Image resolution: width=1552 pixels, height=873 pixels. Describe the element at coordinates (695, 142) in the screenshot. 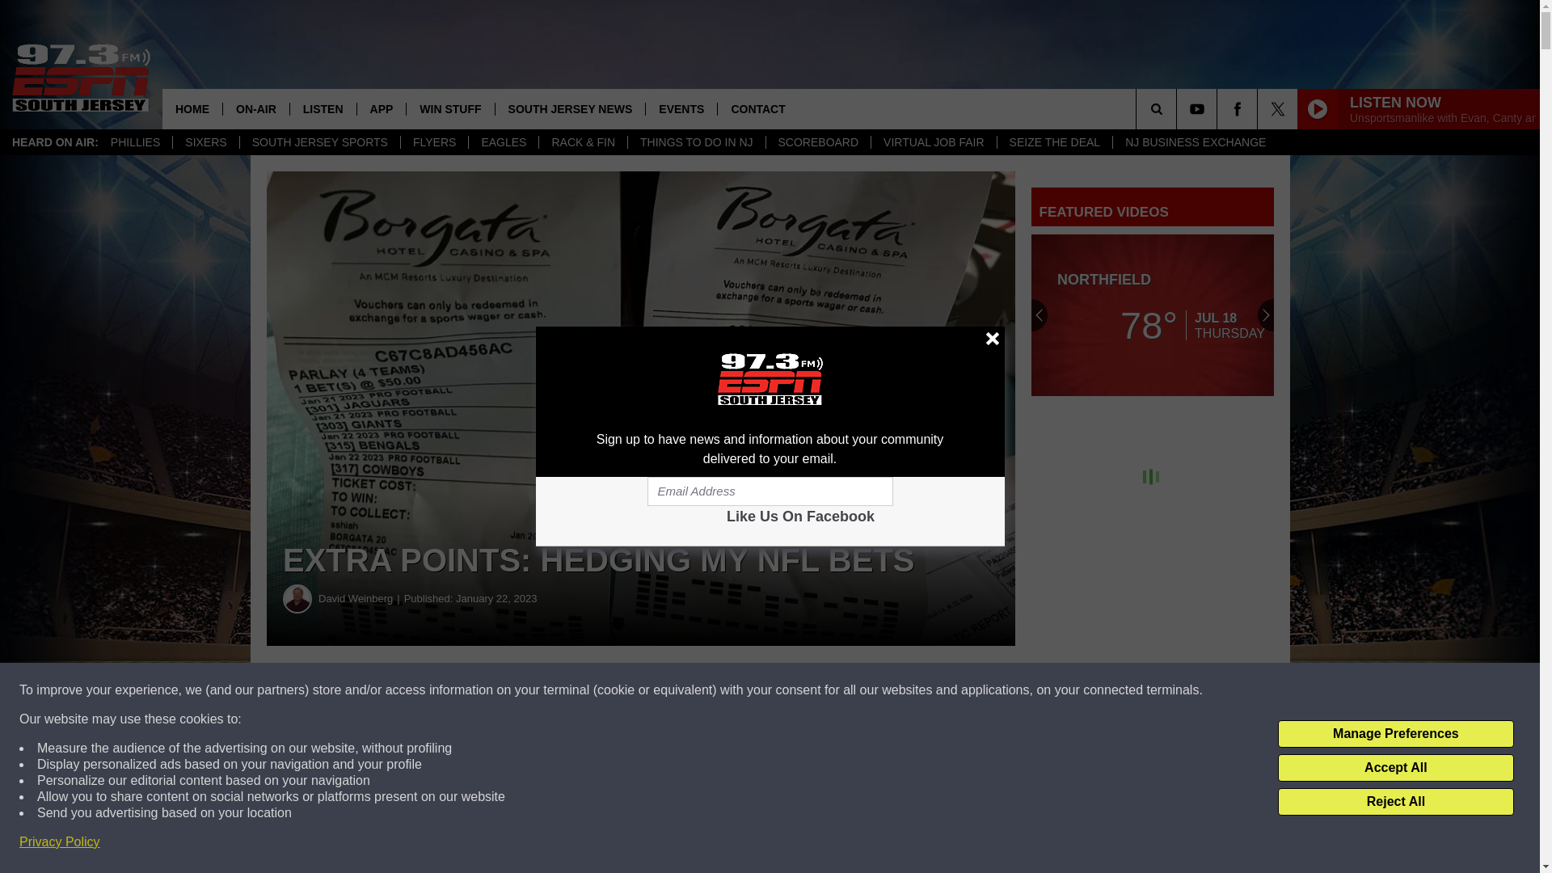

I see `THINGS TO DO IN NJ` at that location.